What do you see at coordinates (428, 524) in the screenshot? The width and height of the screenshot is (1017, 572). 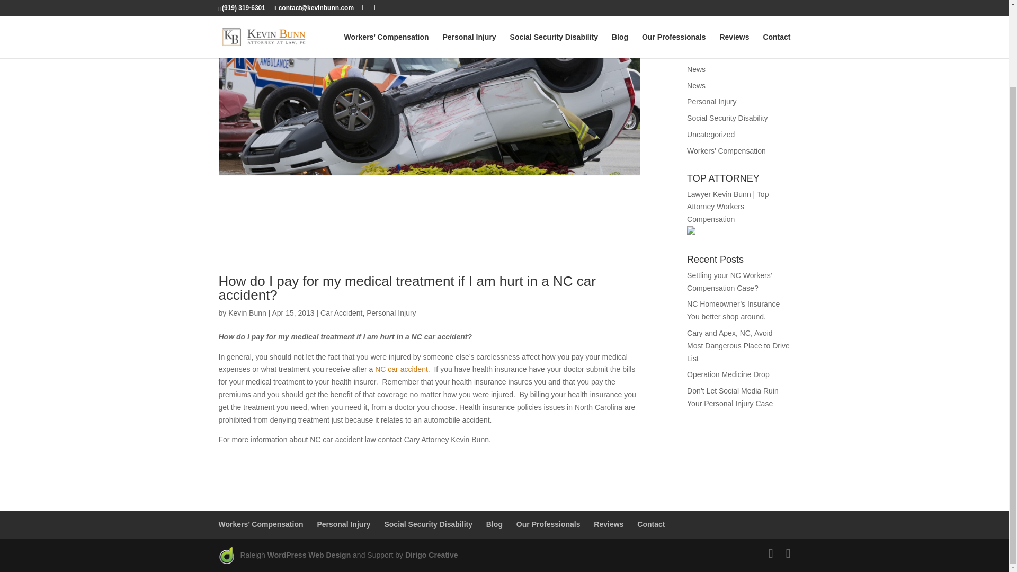 I see `Social Security Disability` at bounding box center [428, 524].